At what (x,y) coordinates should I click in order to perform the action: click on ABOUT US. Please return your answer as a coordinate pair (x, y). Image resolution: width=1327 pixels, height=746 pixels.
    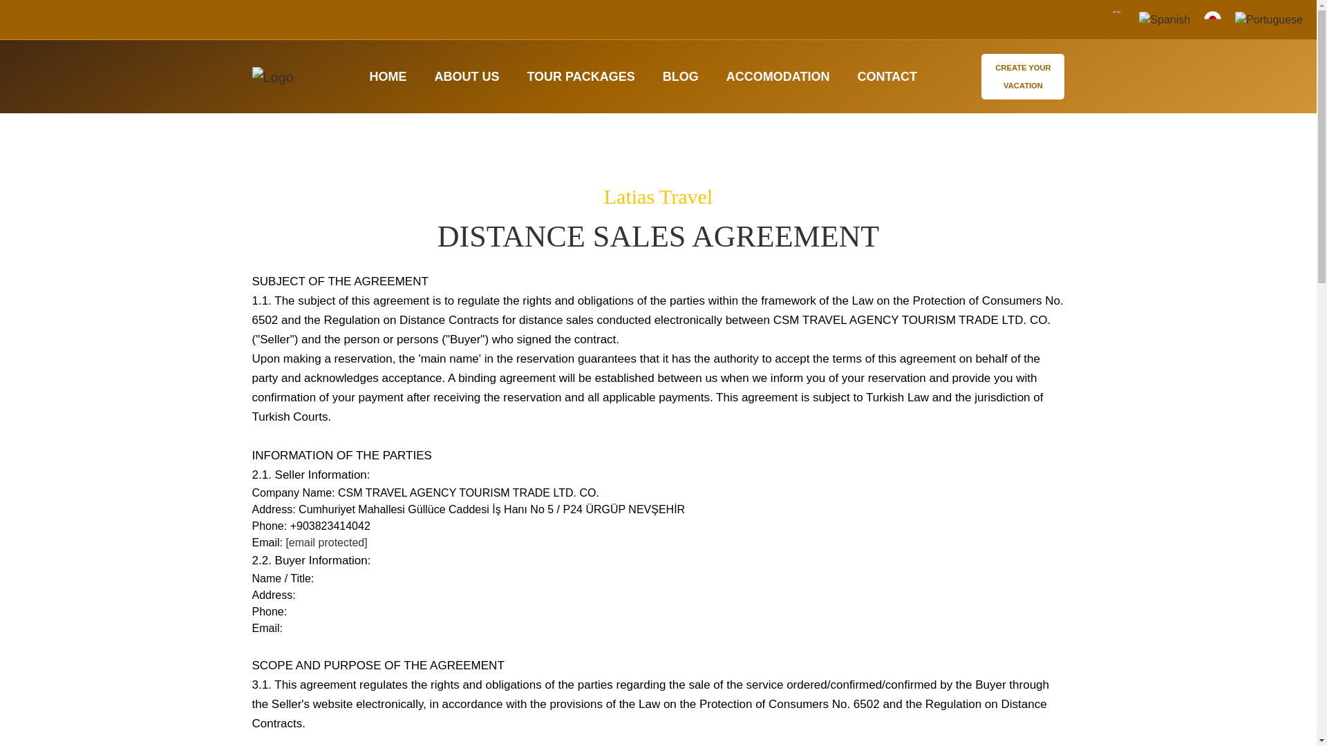
    Looking at the image, I should click on (466, 77).